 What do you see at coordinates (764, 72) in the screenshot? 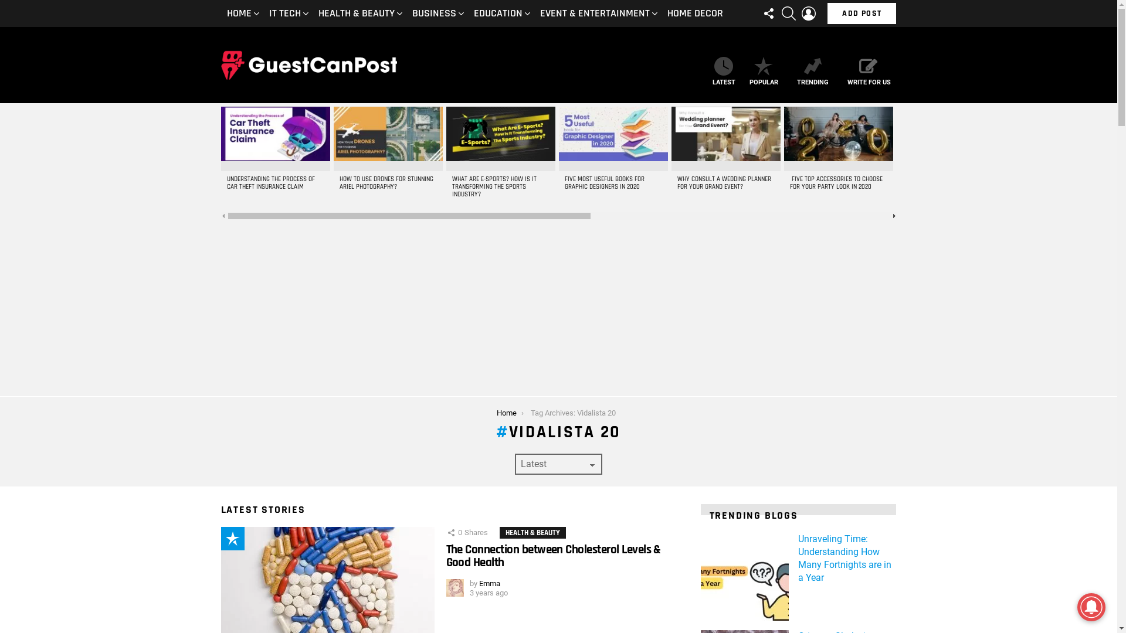
I see `POPULAR` at bounding box center [764, 72].